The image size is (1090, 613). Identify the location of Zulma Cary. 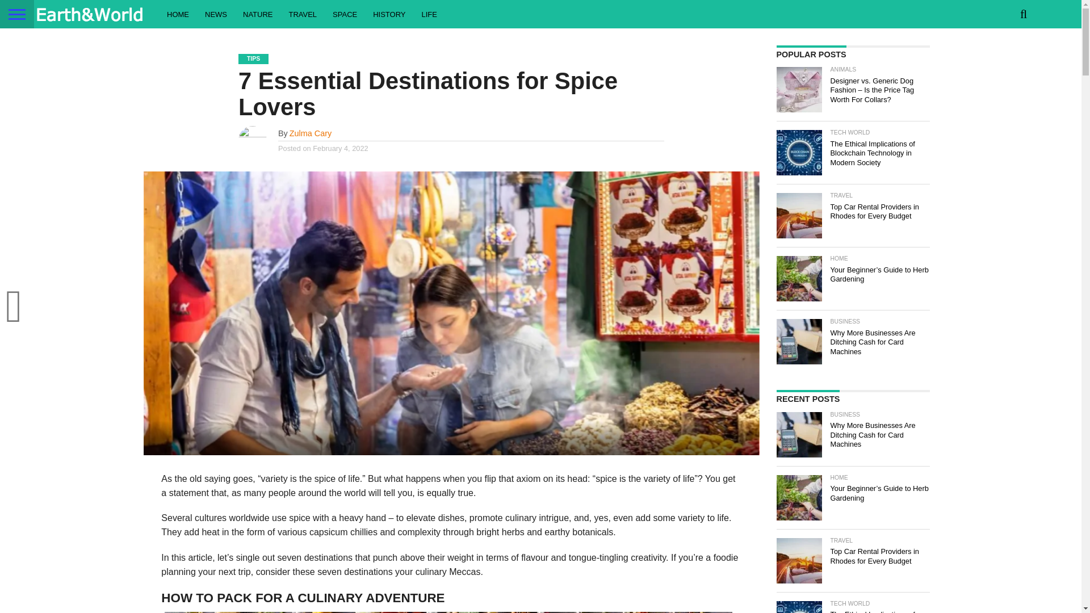
(310, 133).